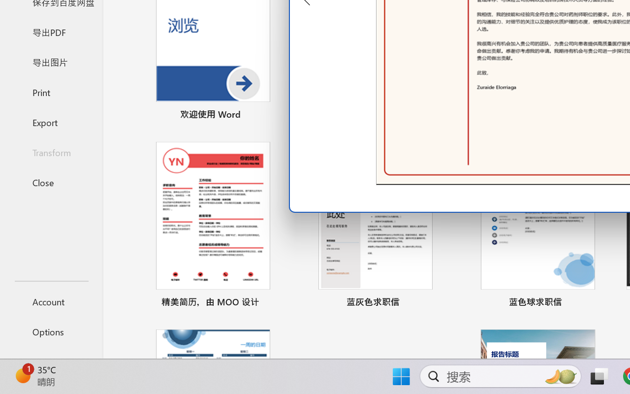 This screenshot has height=394, width=630. I want to click on Account, so click(51, 301).